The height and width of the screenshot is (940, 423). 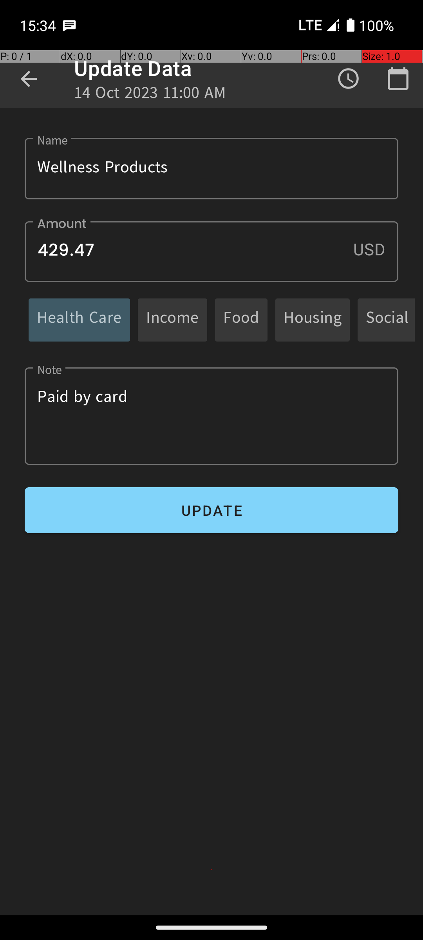 What do you see at coordinates (79, 320) in the screenshot?
I see `Health Care` at bounding box center [79, 320].